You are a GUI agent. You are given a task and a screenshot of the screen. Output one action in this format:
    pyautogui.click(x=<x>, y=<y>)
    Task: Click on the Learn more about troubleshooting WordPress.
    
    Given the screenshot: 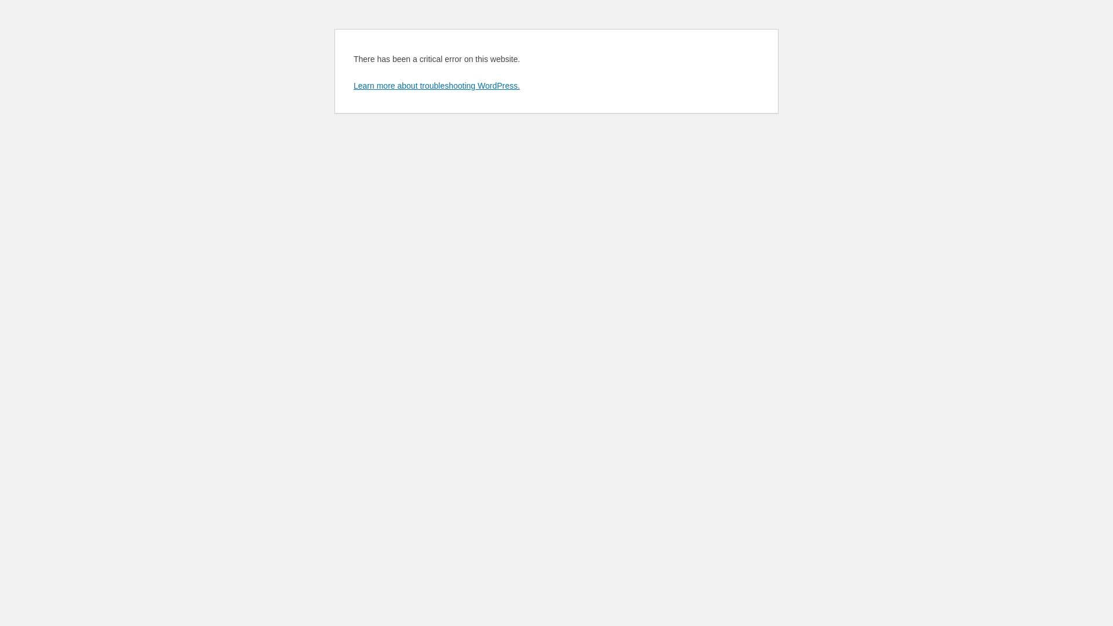 What is the action you would take?
    pyautogui.click(x=437, y=86)
    